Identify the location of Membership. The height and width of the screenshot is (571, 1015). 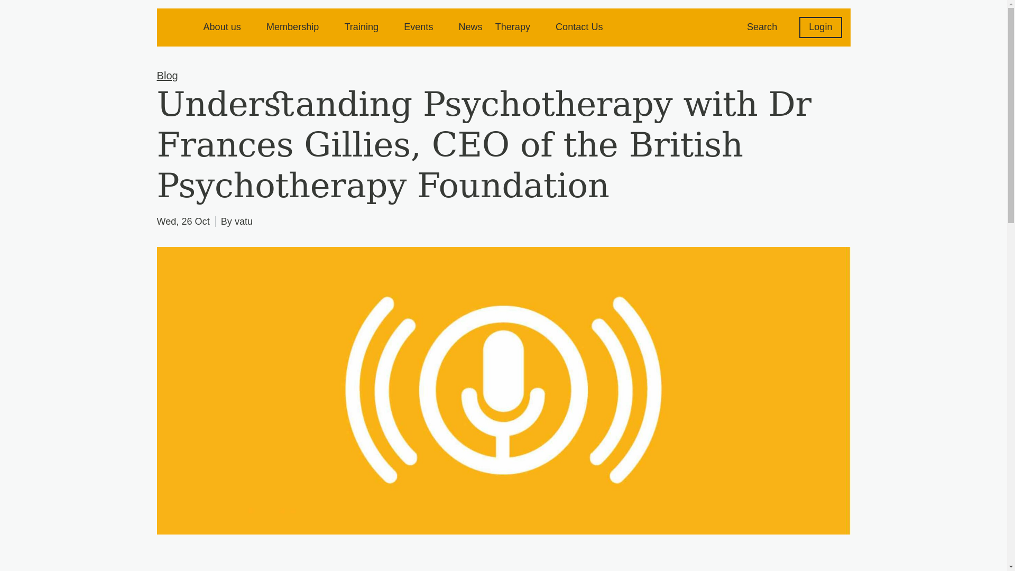
(293, 26).